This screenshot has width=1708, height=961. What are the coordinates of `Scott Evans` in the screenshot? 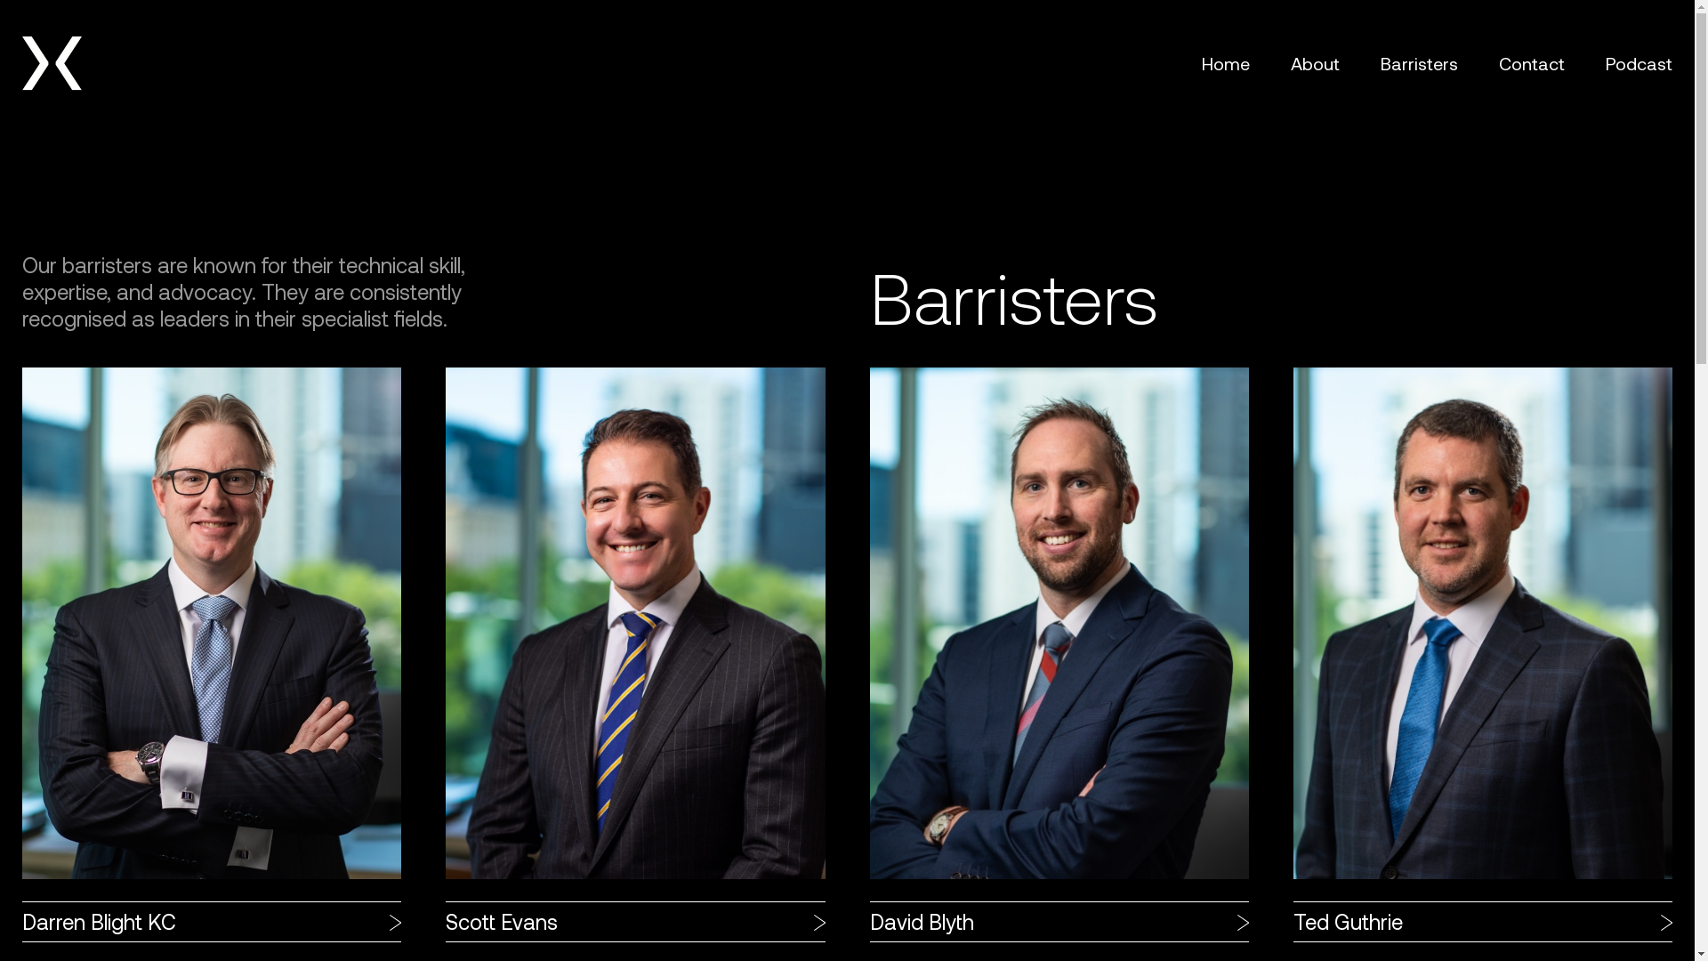 It's located at (635, 655).